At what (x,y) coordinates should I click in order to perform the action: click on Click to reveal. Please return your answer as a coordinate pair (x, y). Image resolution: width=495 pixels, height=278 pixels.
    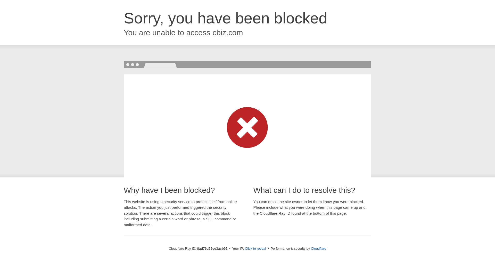
    Looking at the image, I should click on (255, 249).